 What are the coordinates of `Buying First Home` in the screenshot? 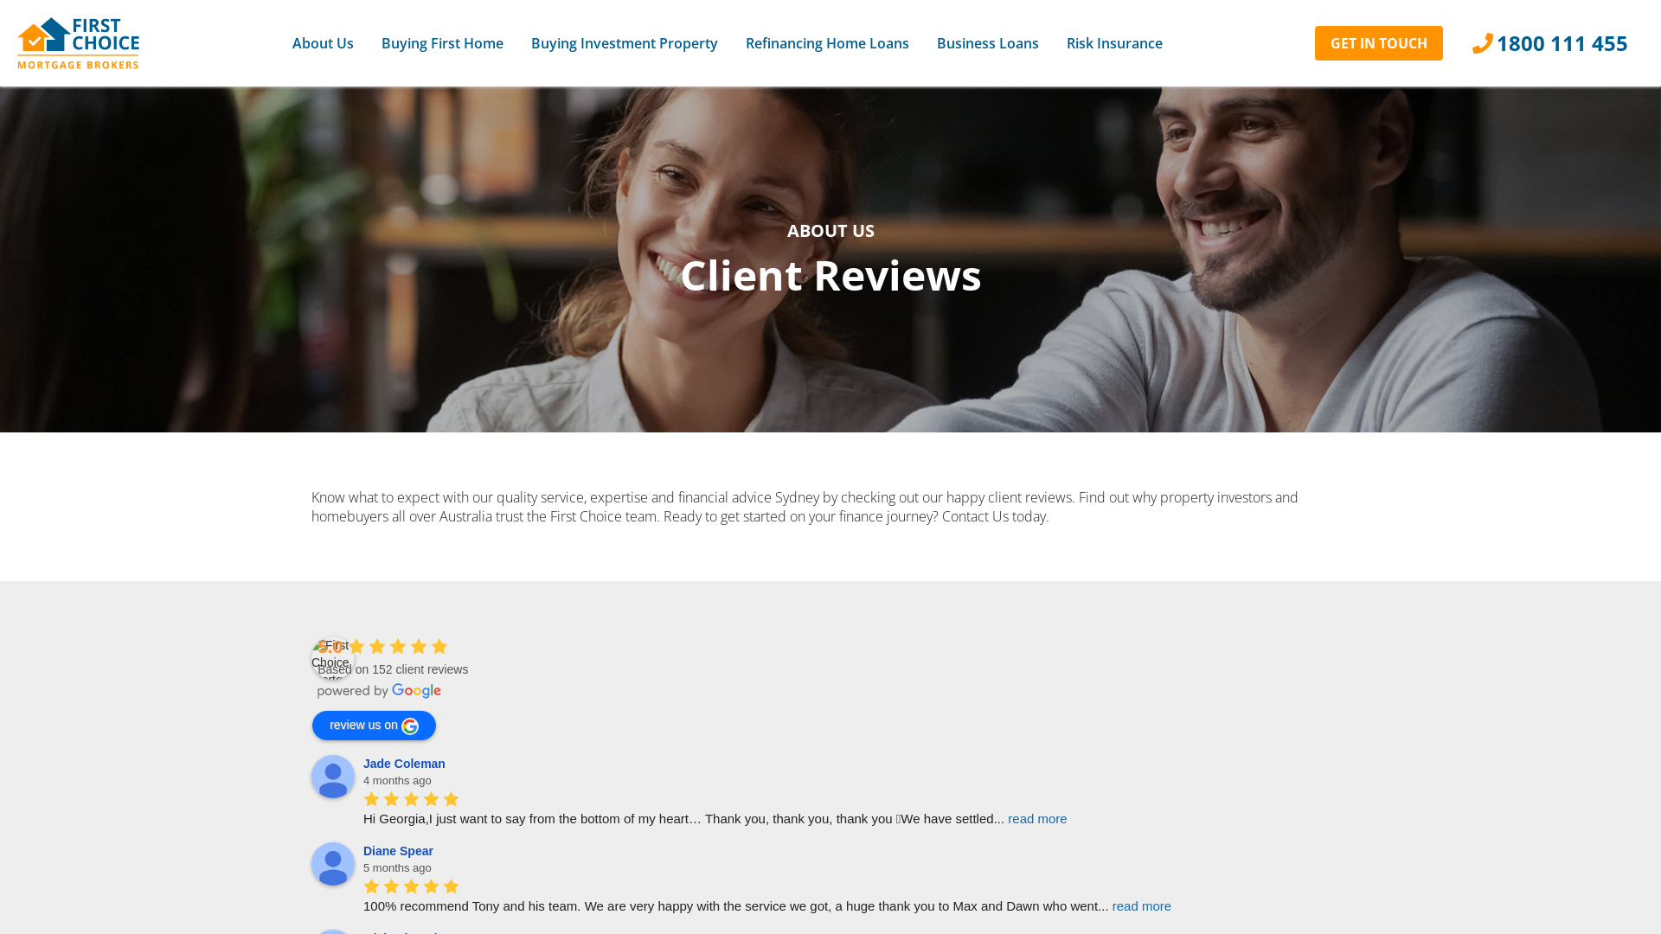 It's located at (443, 43).